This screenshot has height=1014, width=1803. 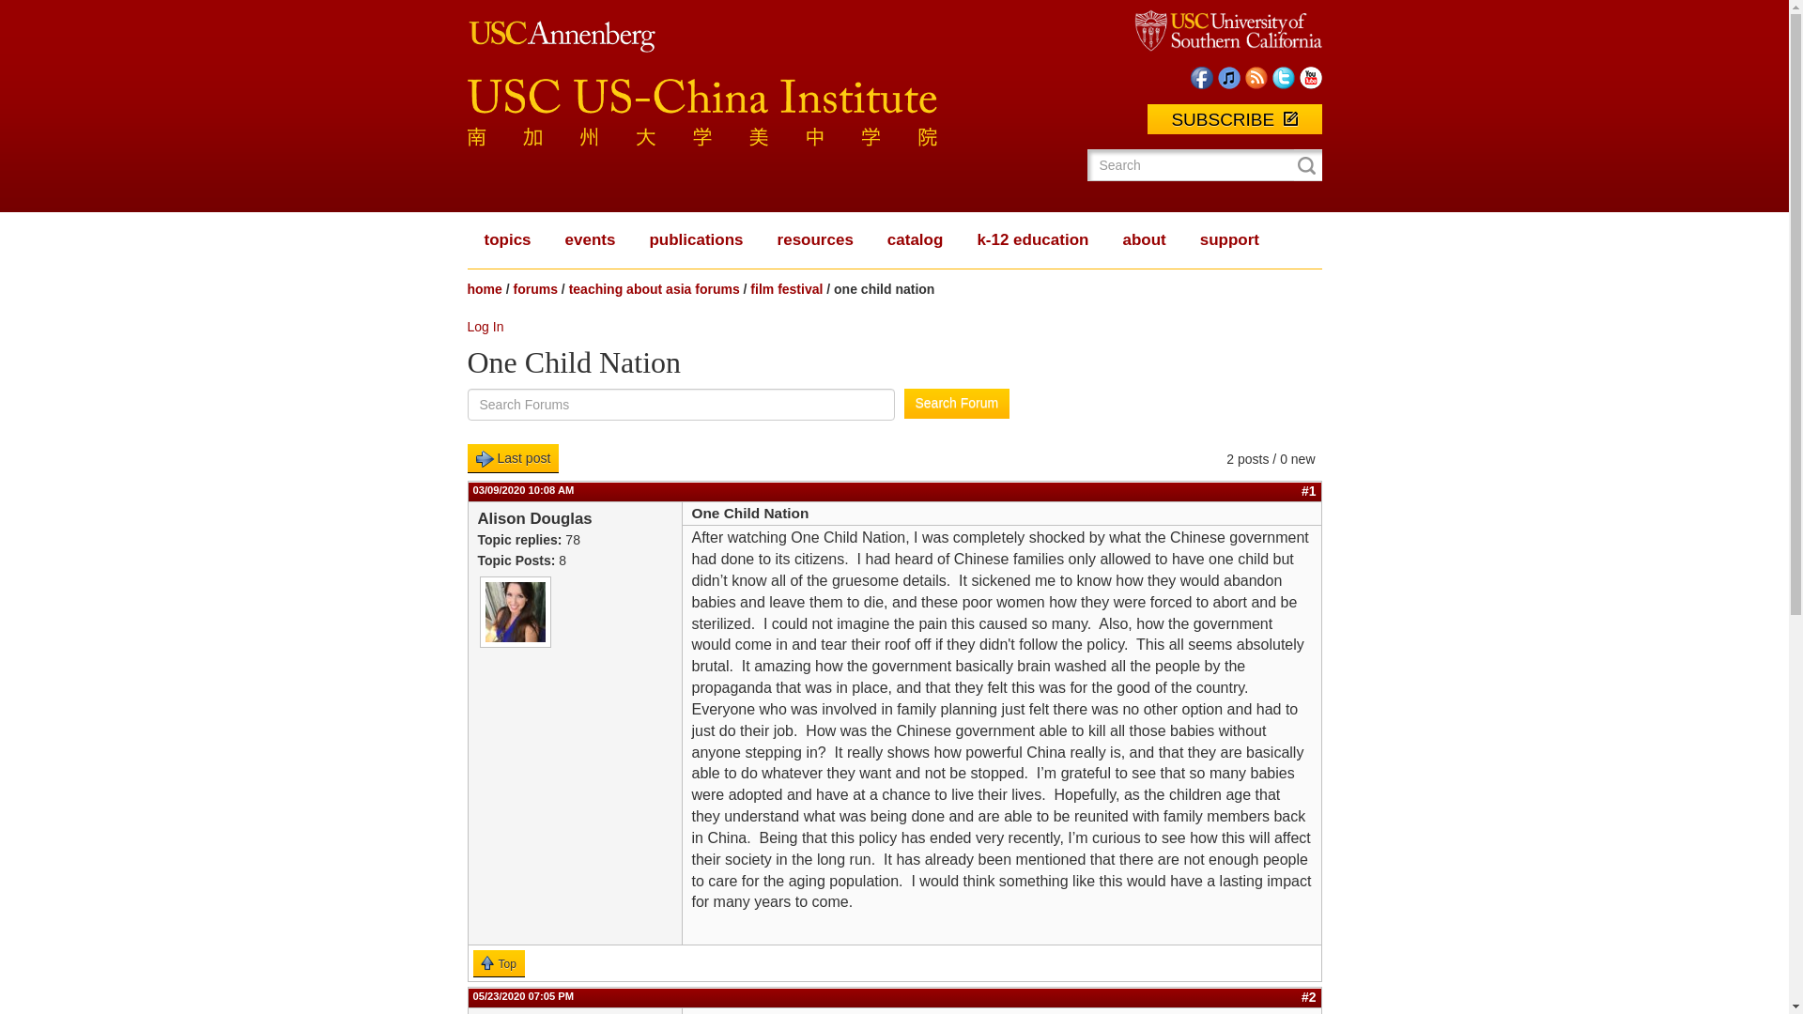 I want to click on Subscribe, so click(x=1234, y=119).